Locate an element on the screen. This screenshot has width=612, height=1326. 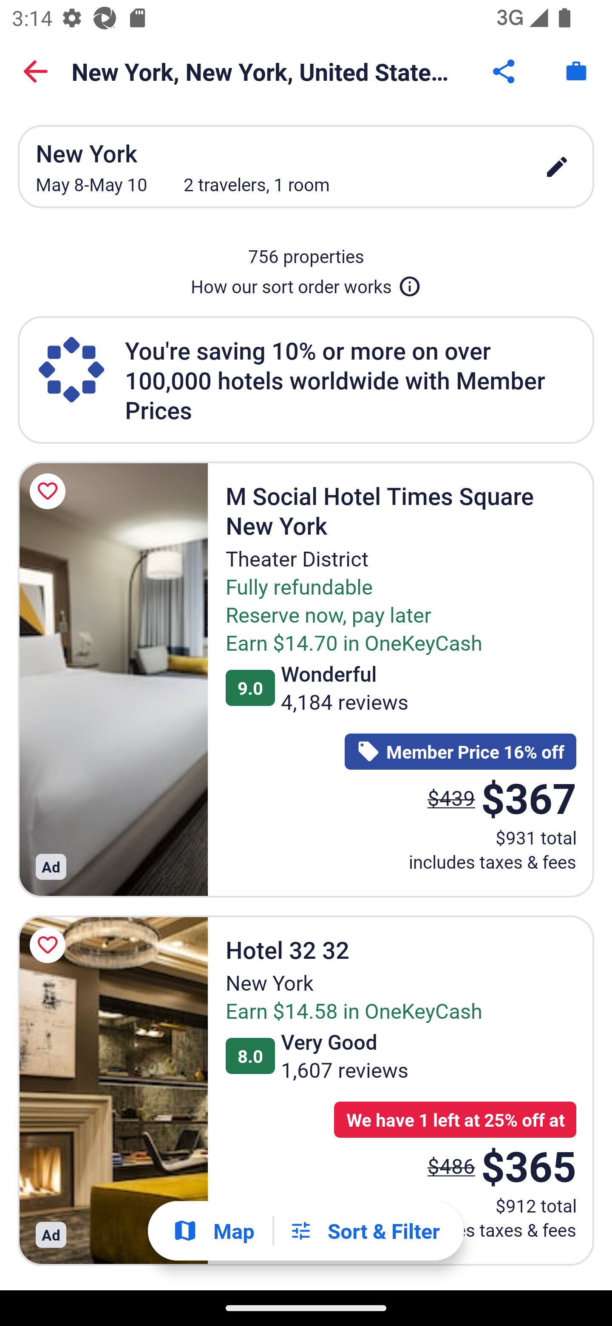
New York May 8-May 10 2 travelers, 1 room edit is located at coordinates (306, 166).